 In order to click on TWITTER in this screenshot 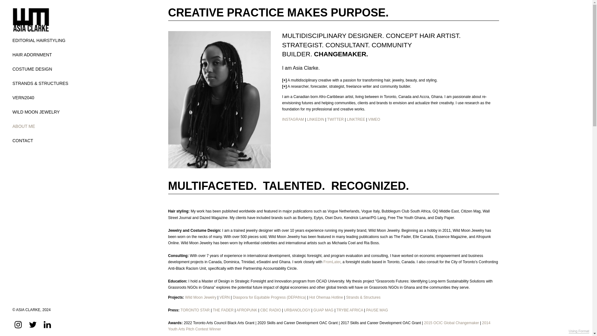, I will do `click(335, 119)`.